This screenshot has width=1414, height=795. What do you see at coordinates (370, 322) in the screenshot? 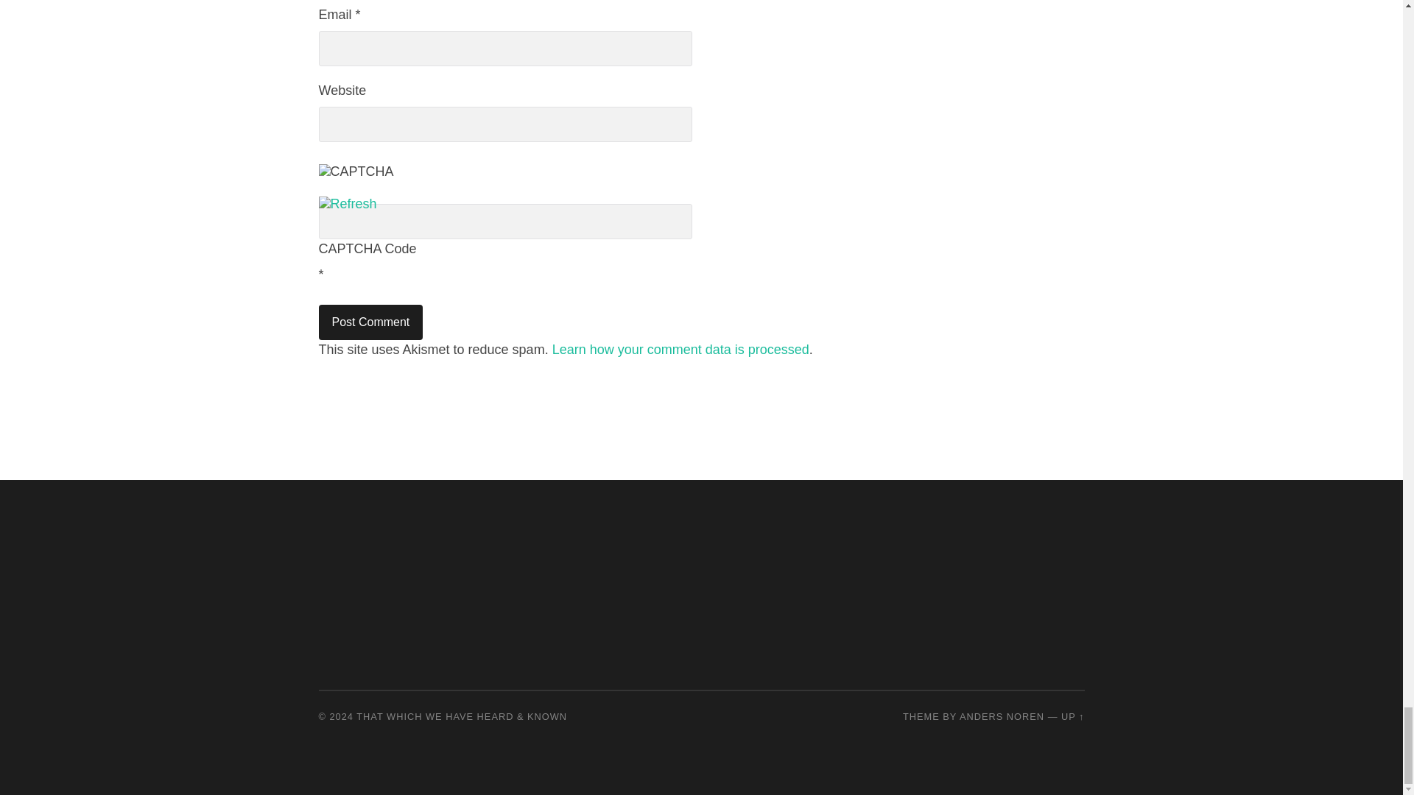
I see `Post Comment` at bounding box center [370, 322].